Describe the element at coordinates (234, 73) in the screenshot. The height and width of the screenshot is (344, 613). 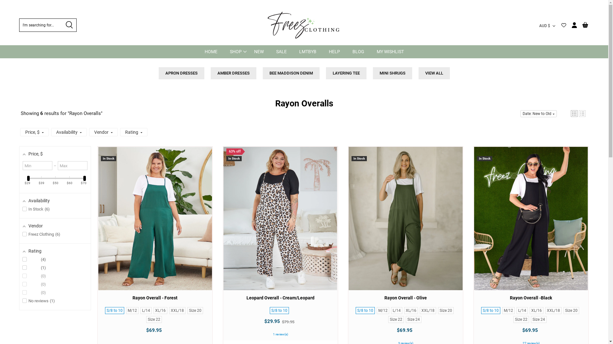
I see `AMBER DRESSES` at that location.